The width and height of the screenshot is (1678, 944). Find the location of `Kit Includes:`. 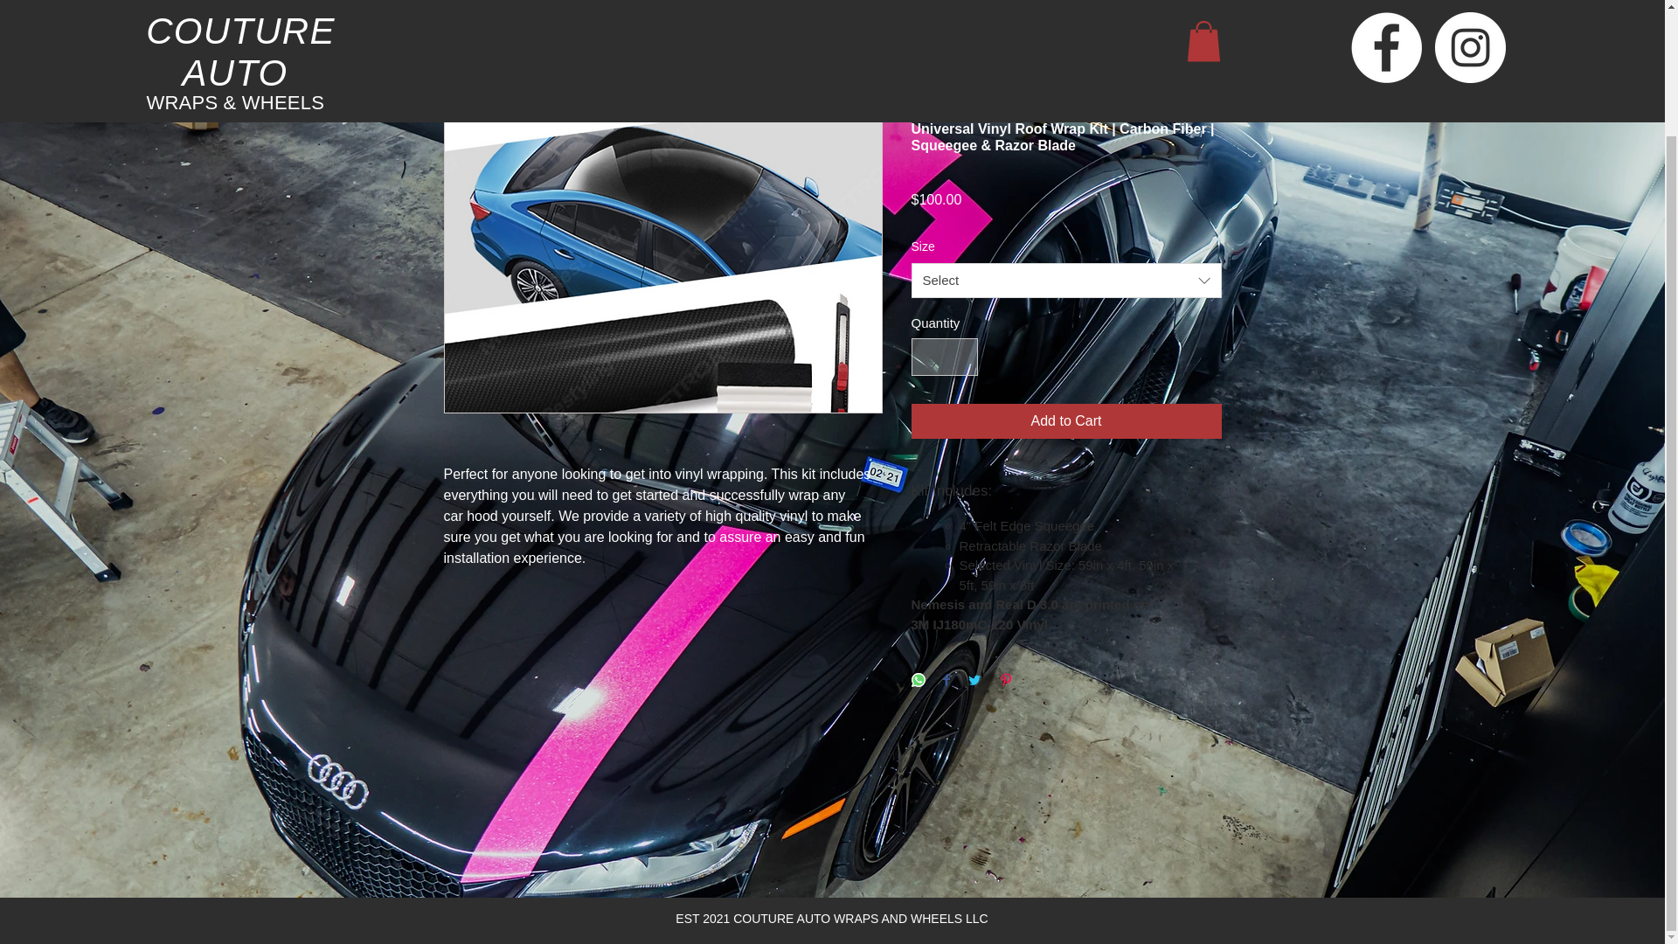

Kit Includes: is located at coordinates (1066, 490).